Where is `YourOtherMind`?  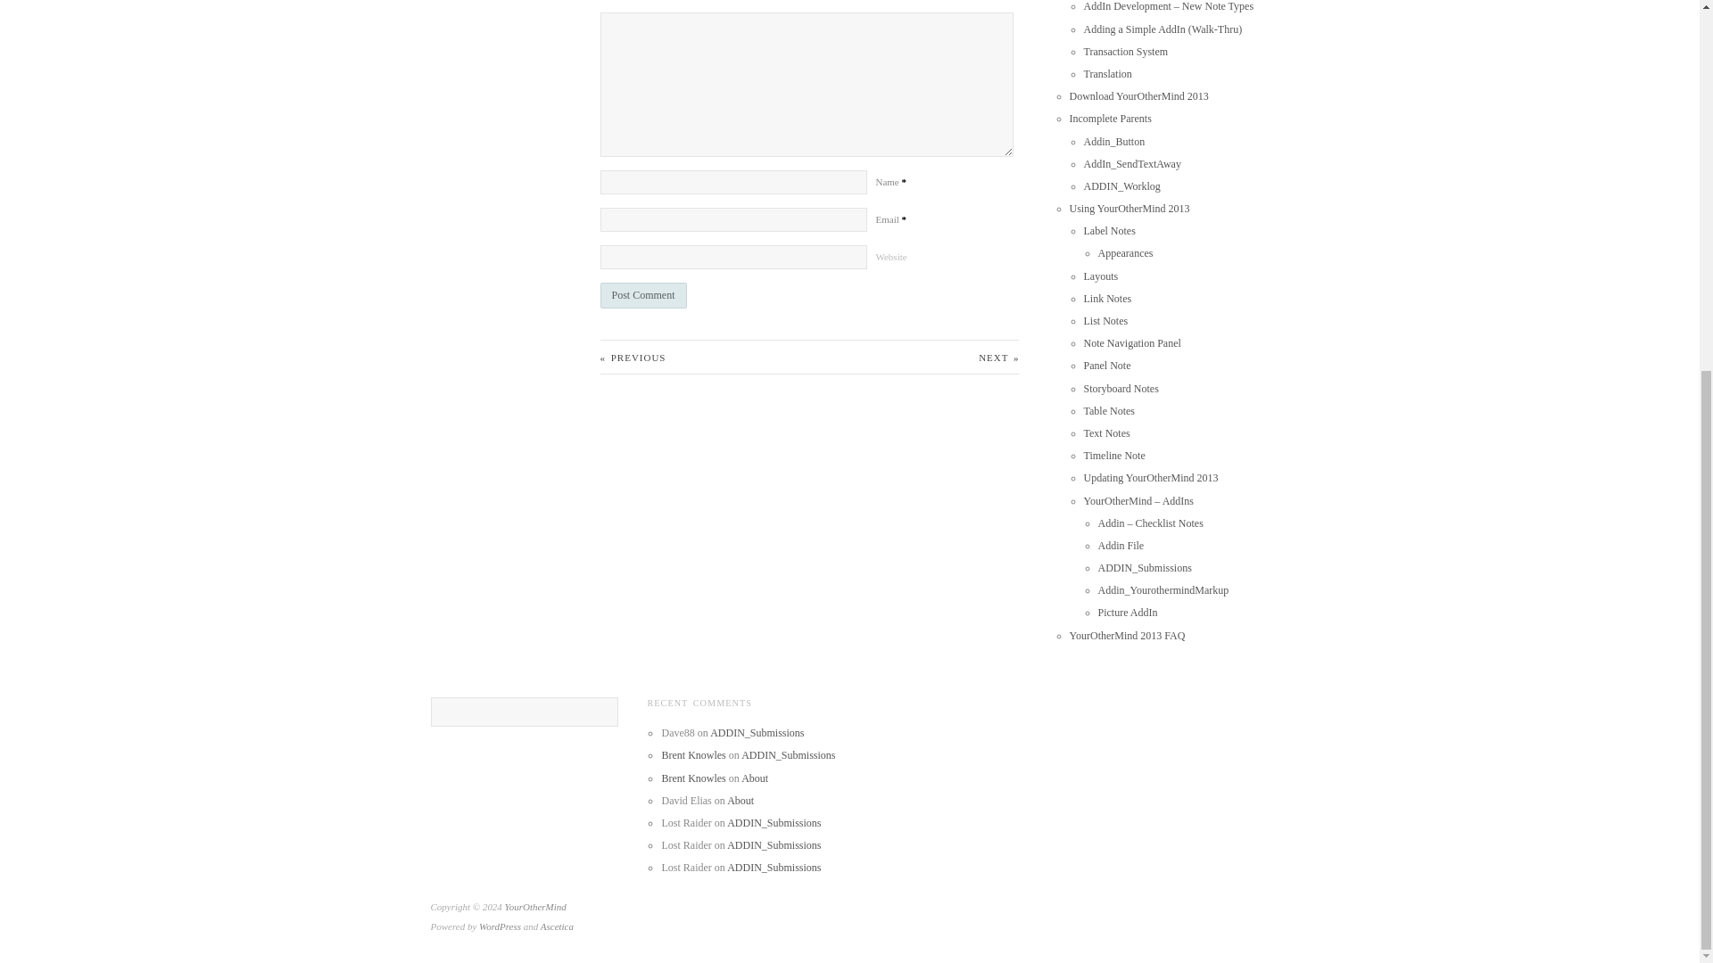 YourOtherMind is located at coordinates (535, 906).